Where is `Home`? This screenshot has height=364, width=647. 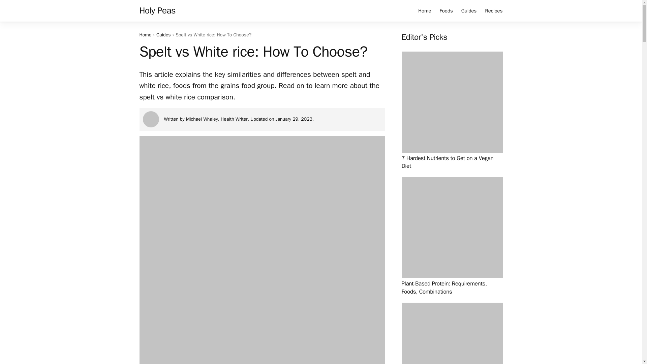 Home is located at coordinates (424, 11).